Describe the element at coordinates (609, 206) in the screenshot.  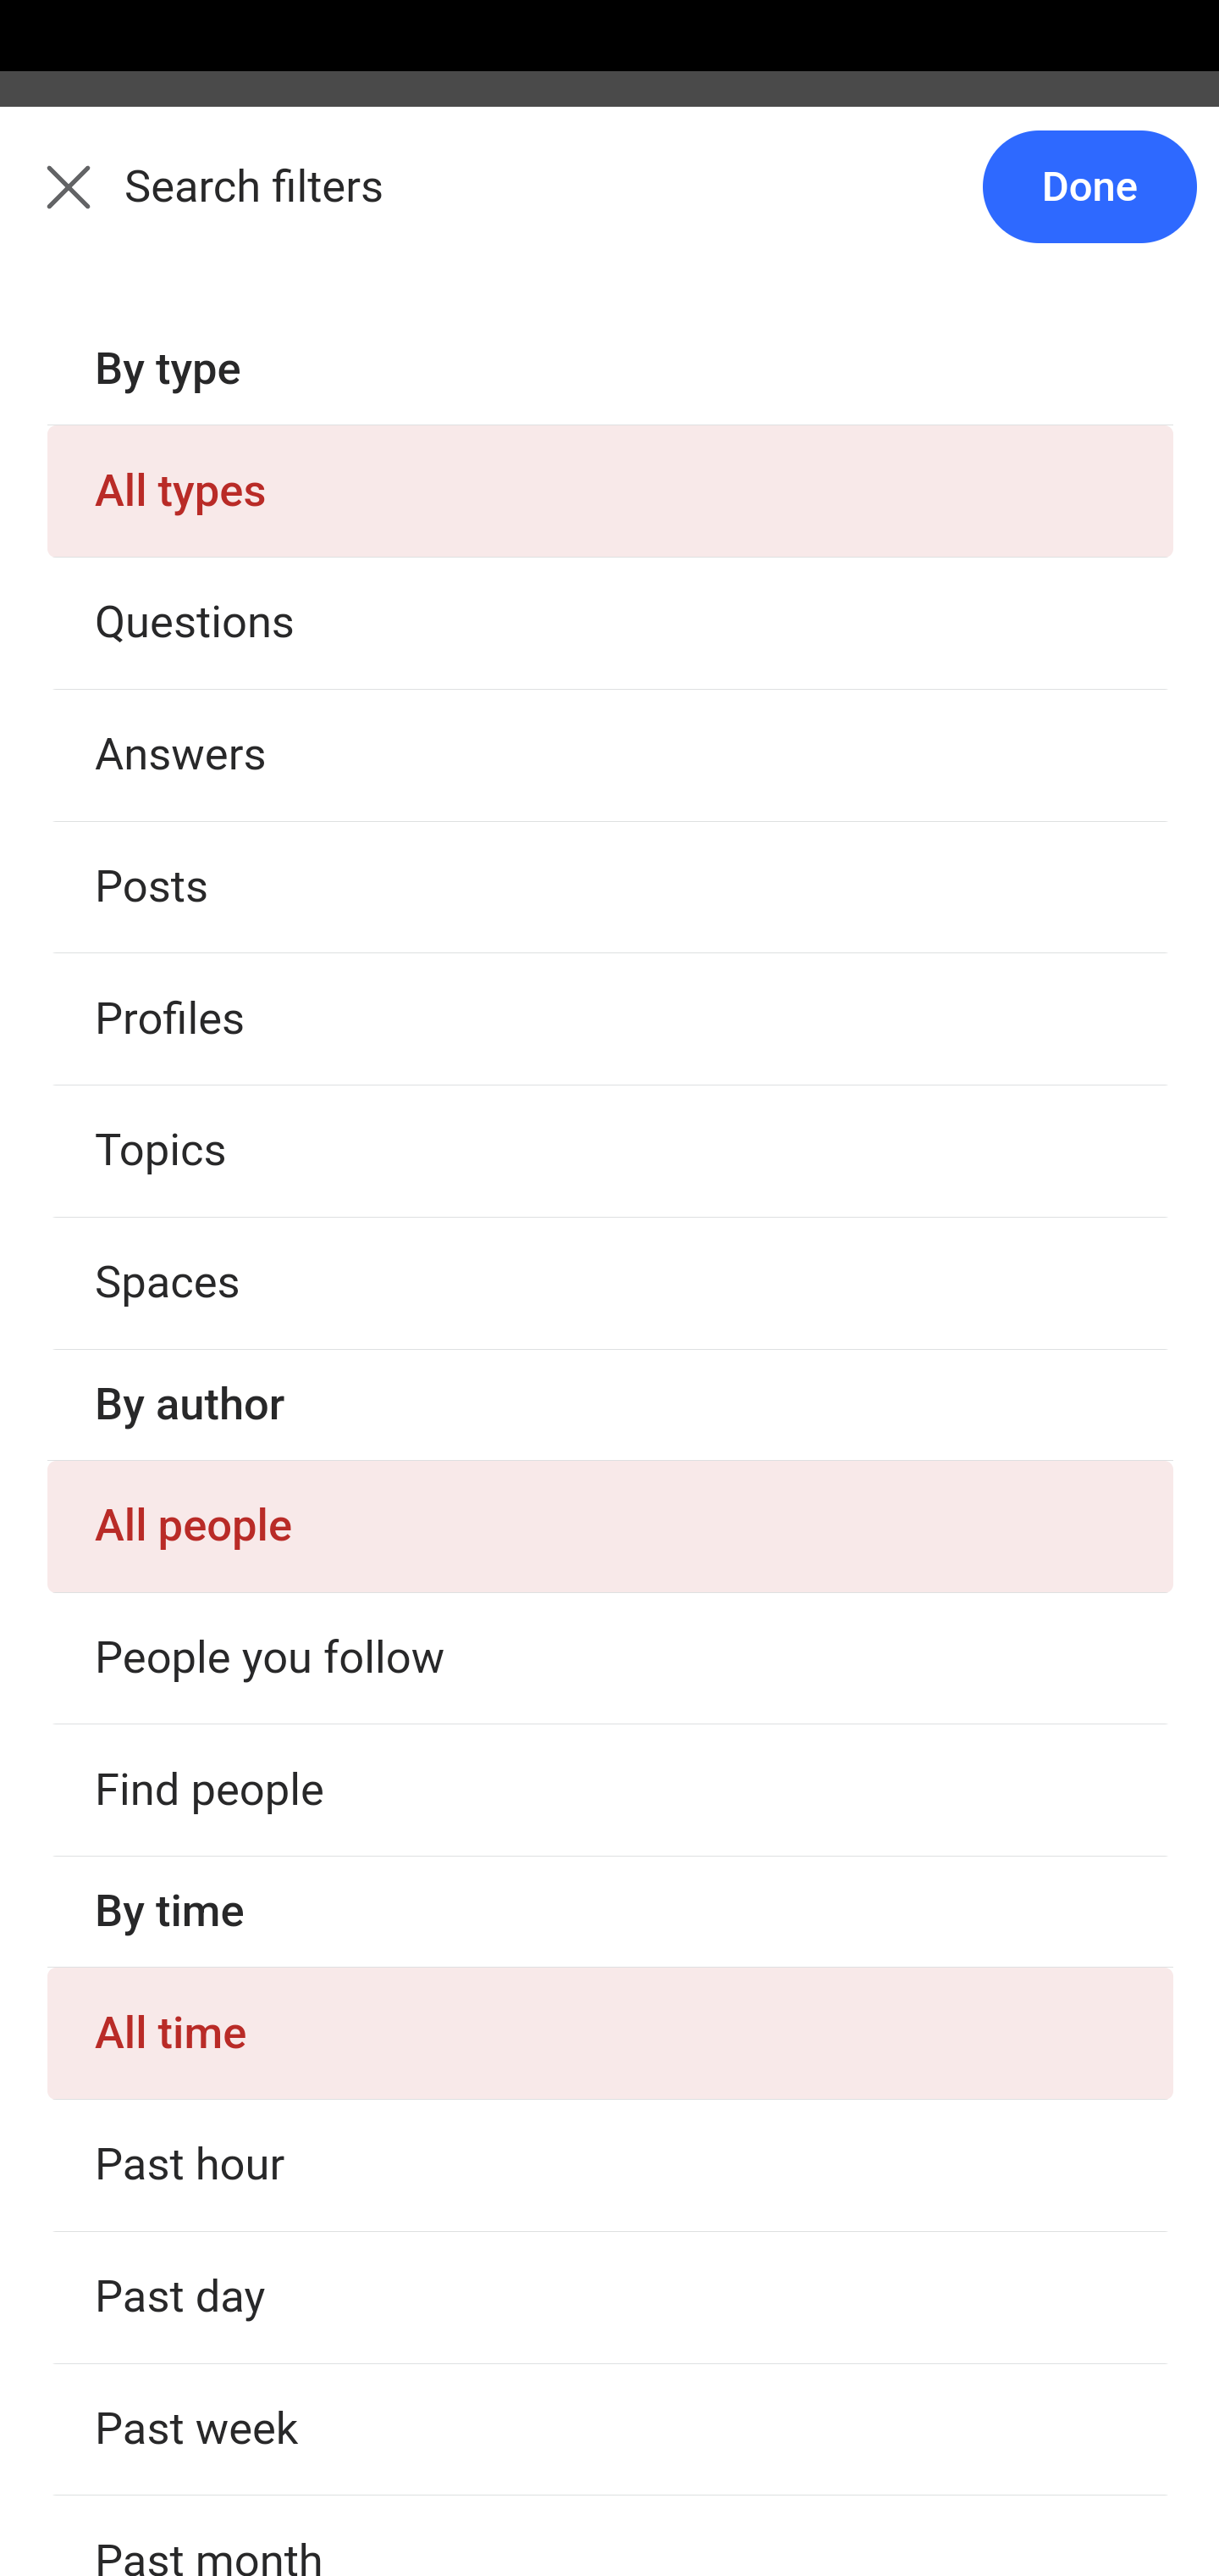
I see `Back Search` at that location.